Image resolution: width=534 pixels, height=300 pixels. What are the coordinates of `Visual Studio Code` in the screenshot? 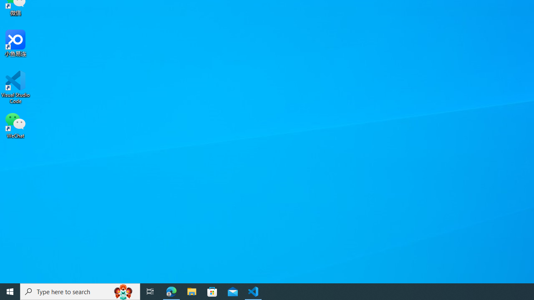 It's located at (15, 87).